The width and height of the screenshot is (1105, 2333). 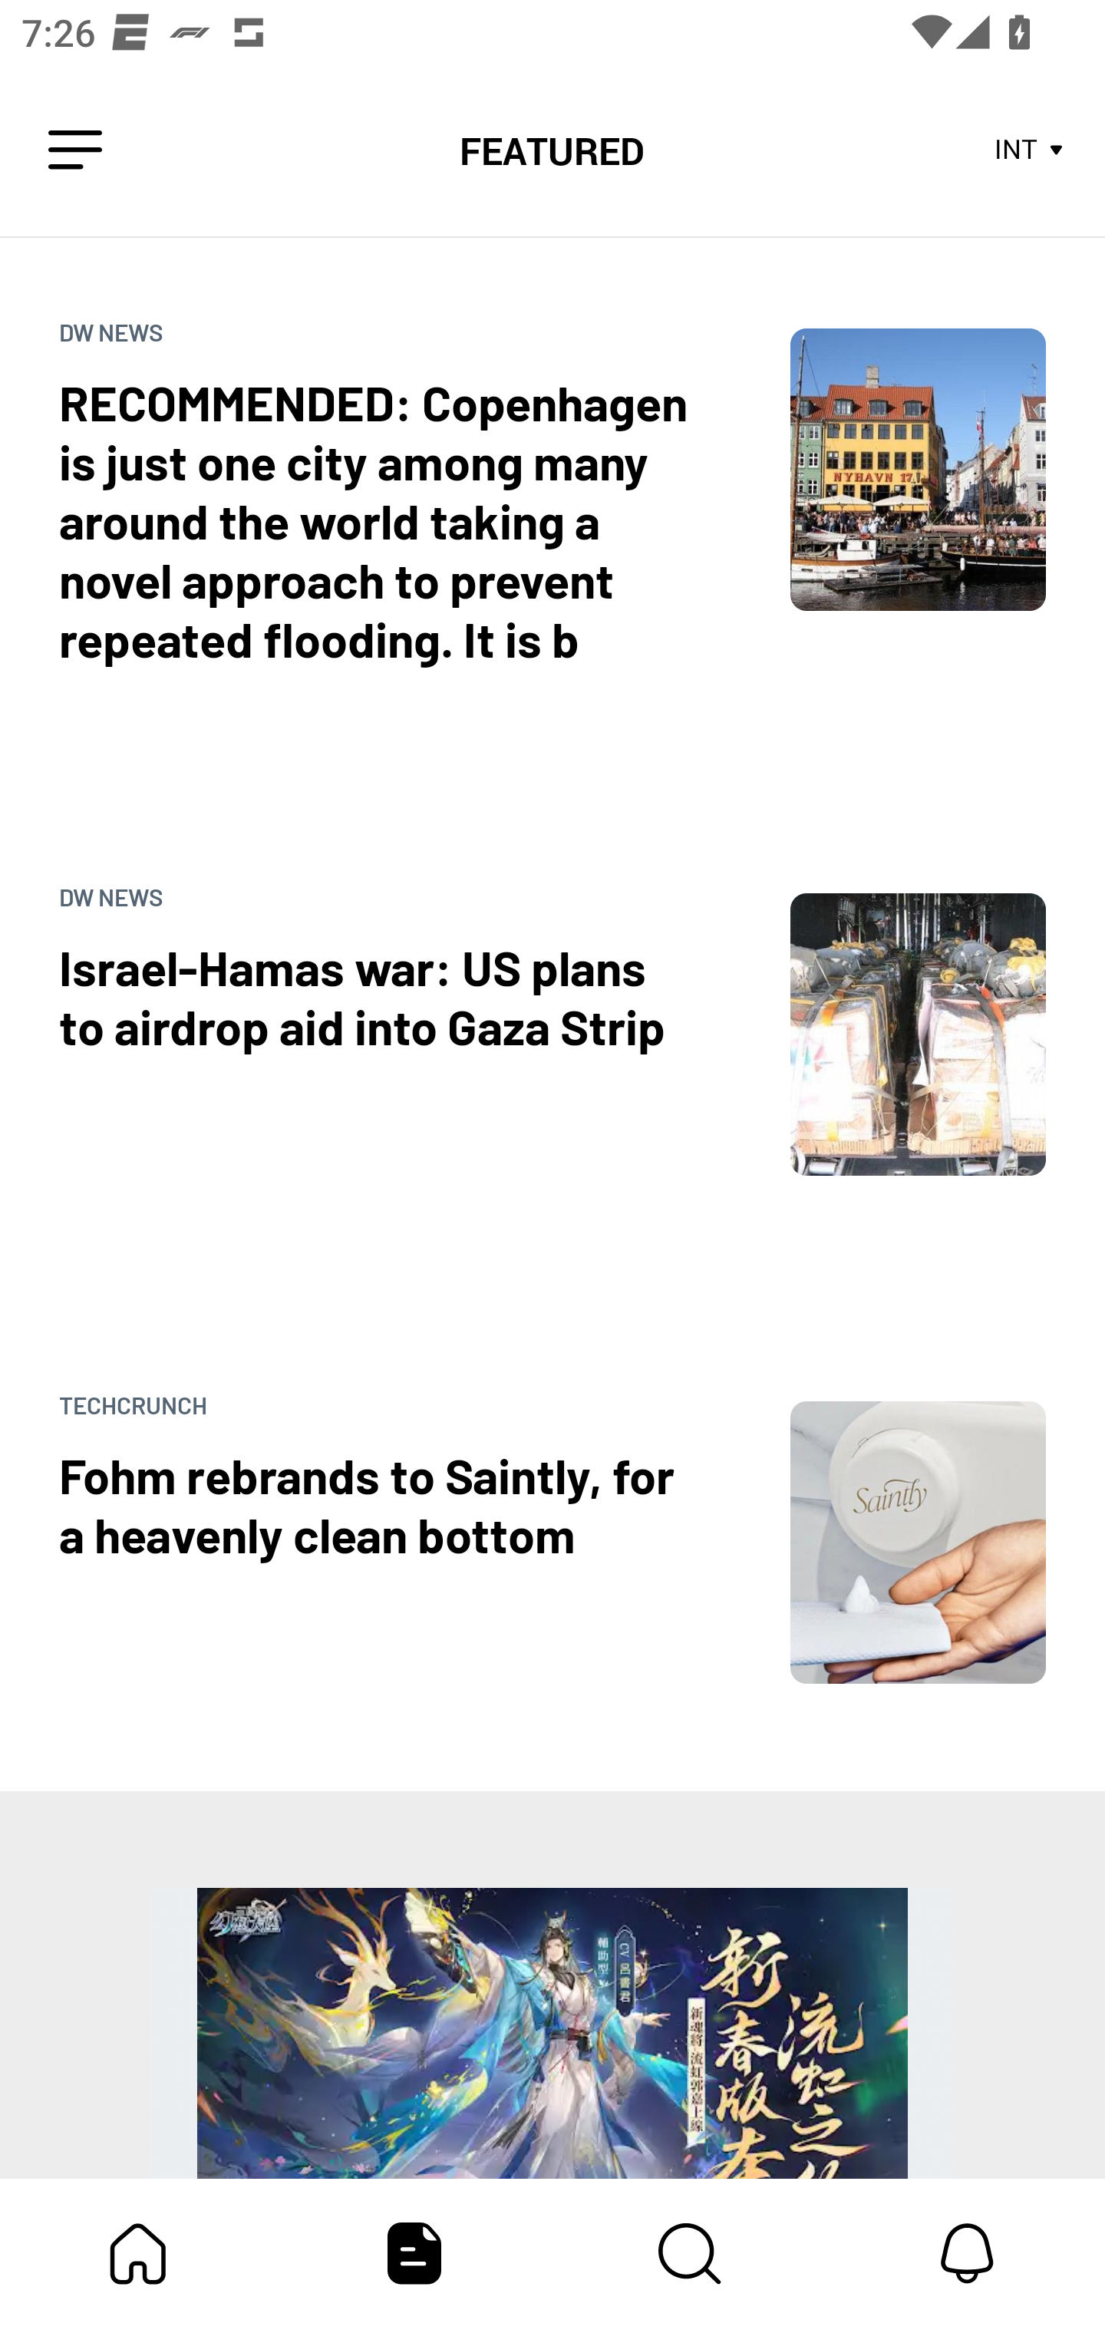 What do you see at coordinates (1030, 150) in the screenshot?
I see `INT Store Area` at bounding box center [1030, 150].